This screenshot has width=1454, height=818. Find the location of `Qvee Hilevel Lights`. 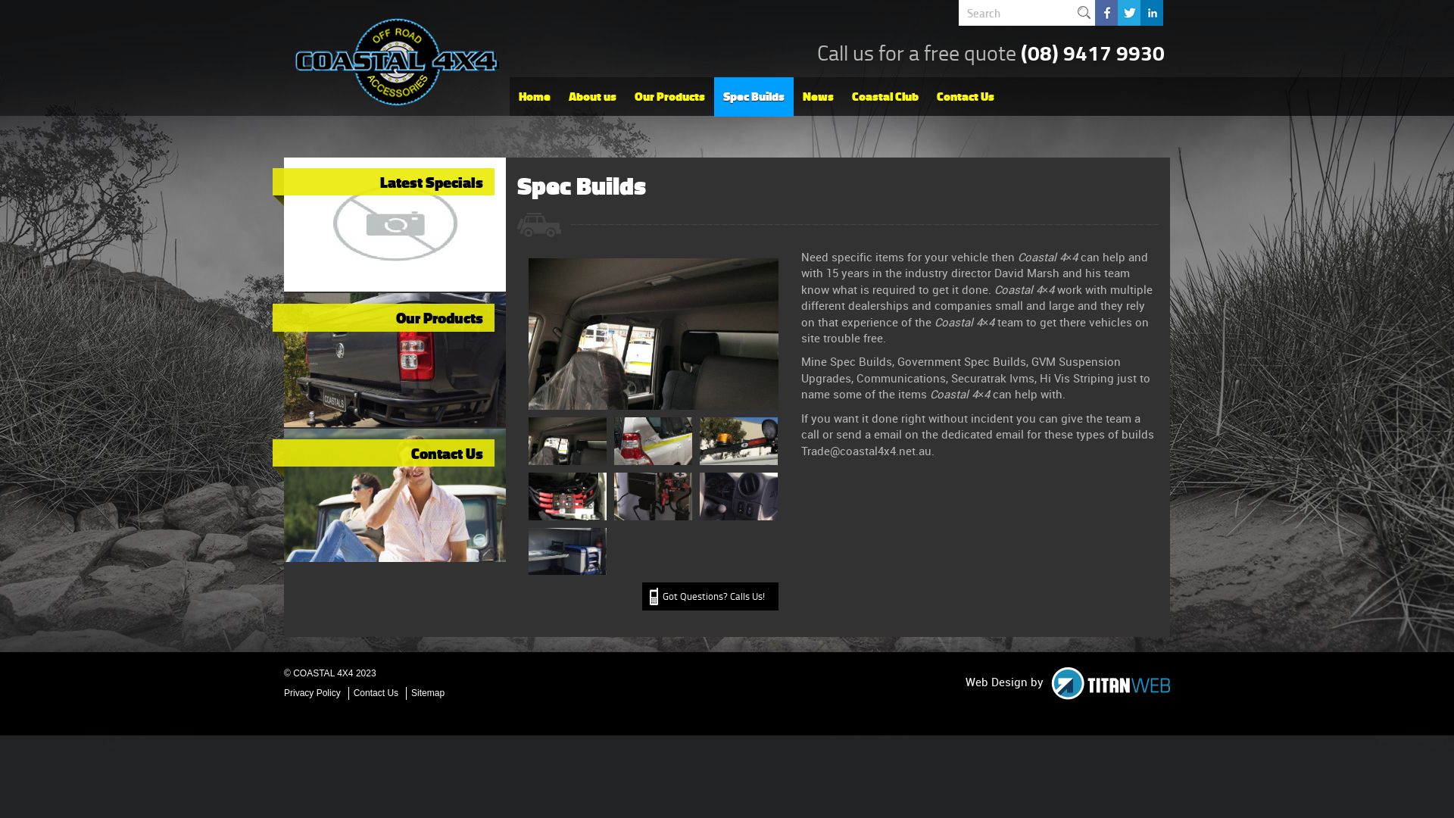

Qvee Hilevel Lights is located at coordinates (739, 441).